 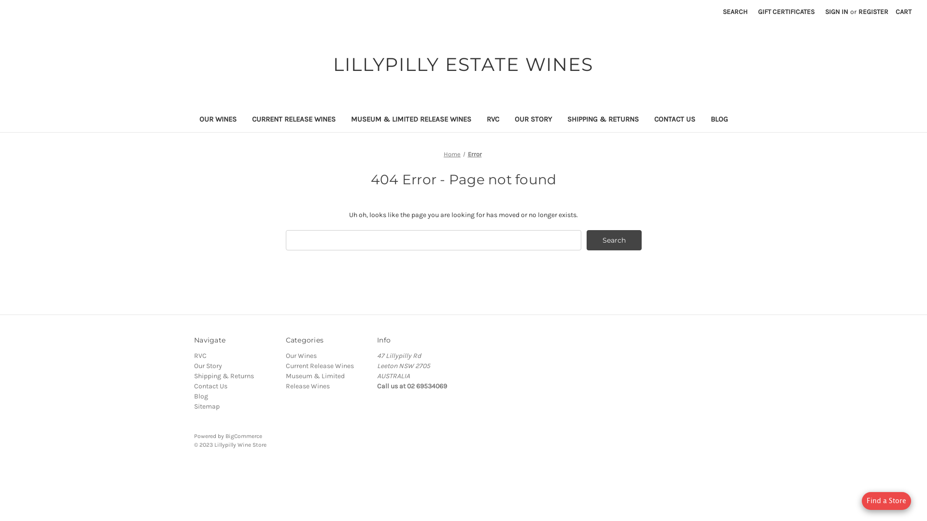 I want to click on OUR STORY, so click(x=533, y=121).